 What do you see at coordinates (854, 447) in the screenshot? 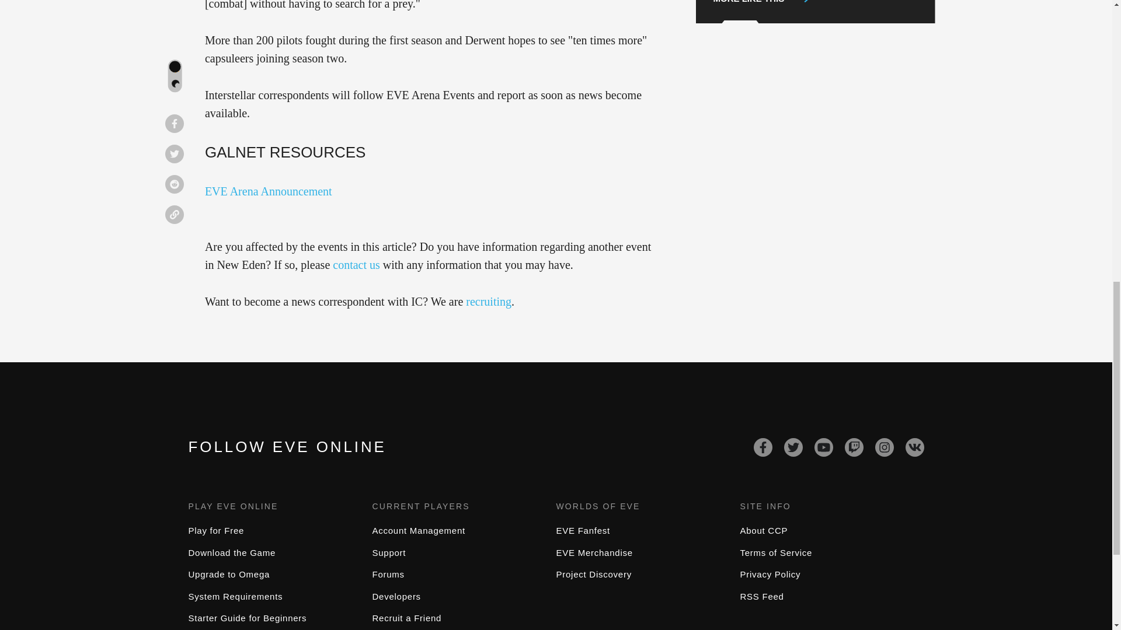
I see `Twitch` at bounding box center [854, 447].